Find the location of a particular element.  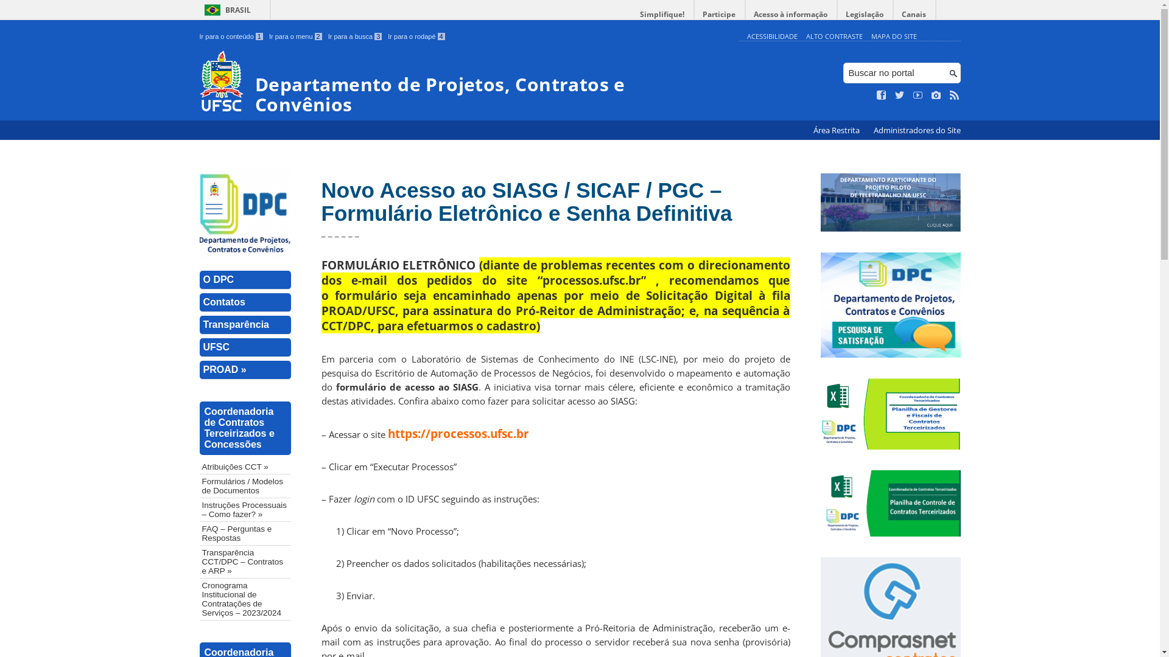

BRASIL is located at coordinates (225, 10).